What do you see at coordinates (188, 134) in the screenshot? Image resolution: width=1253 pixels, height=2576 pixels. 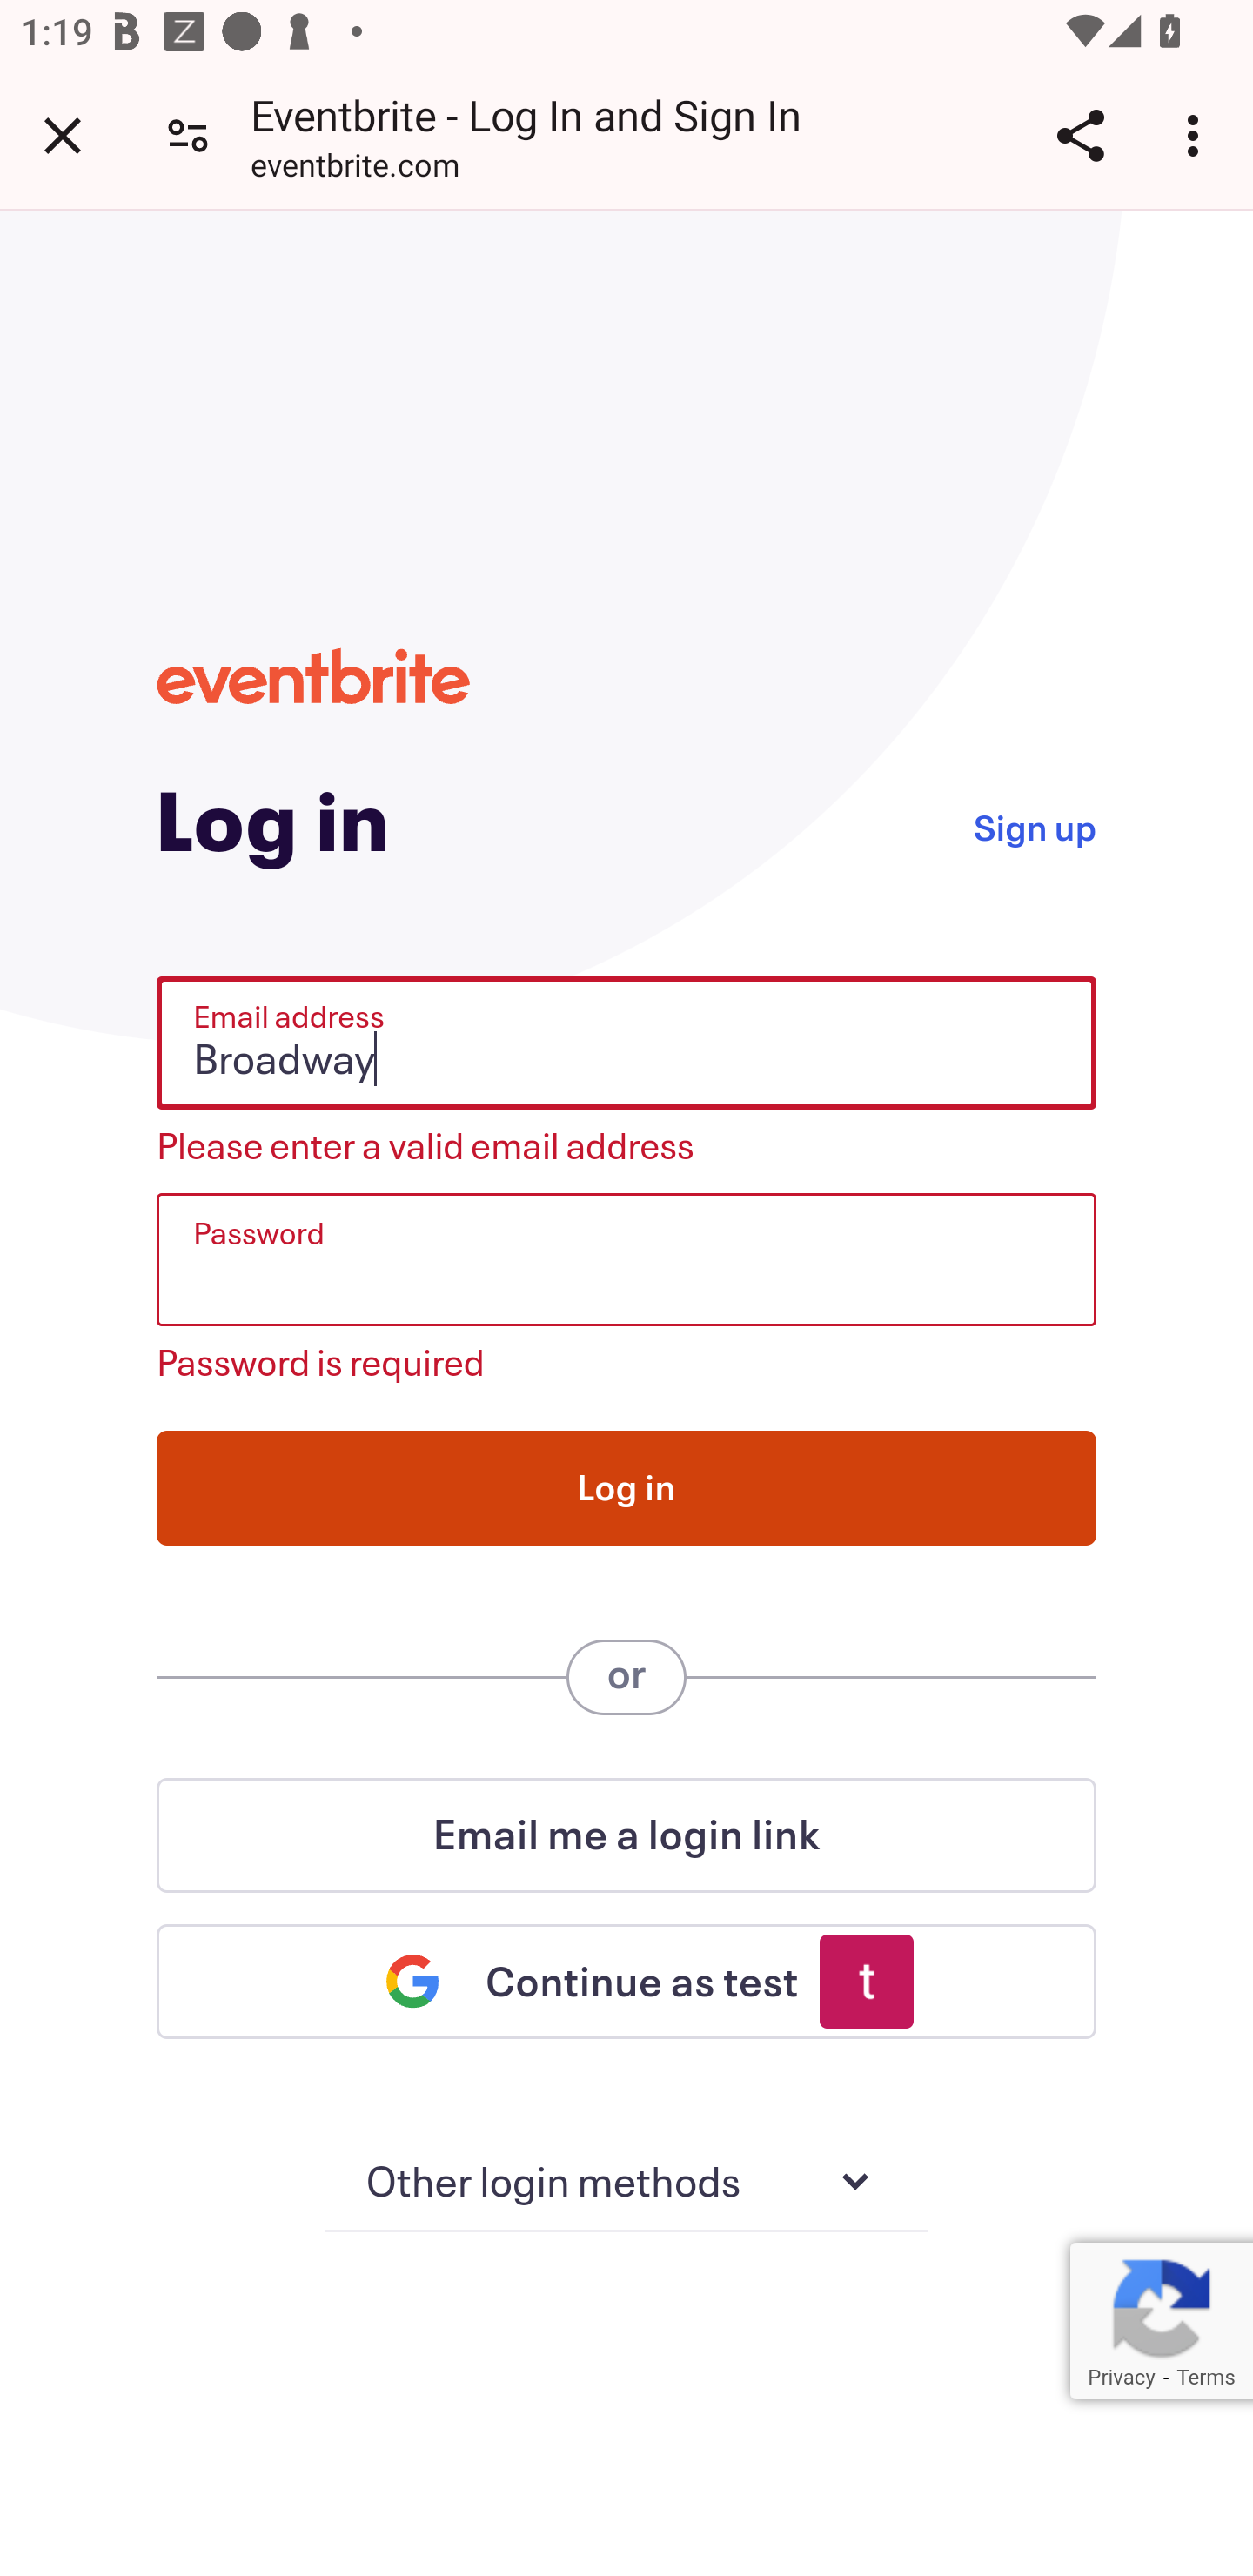 I see `Connection is secure` at bounding box center [188, 134].